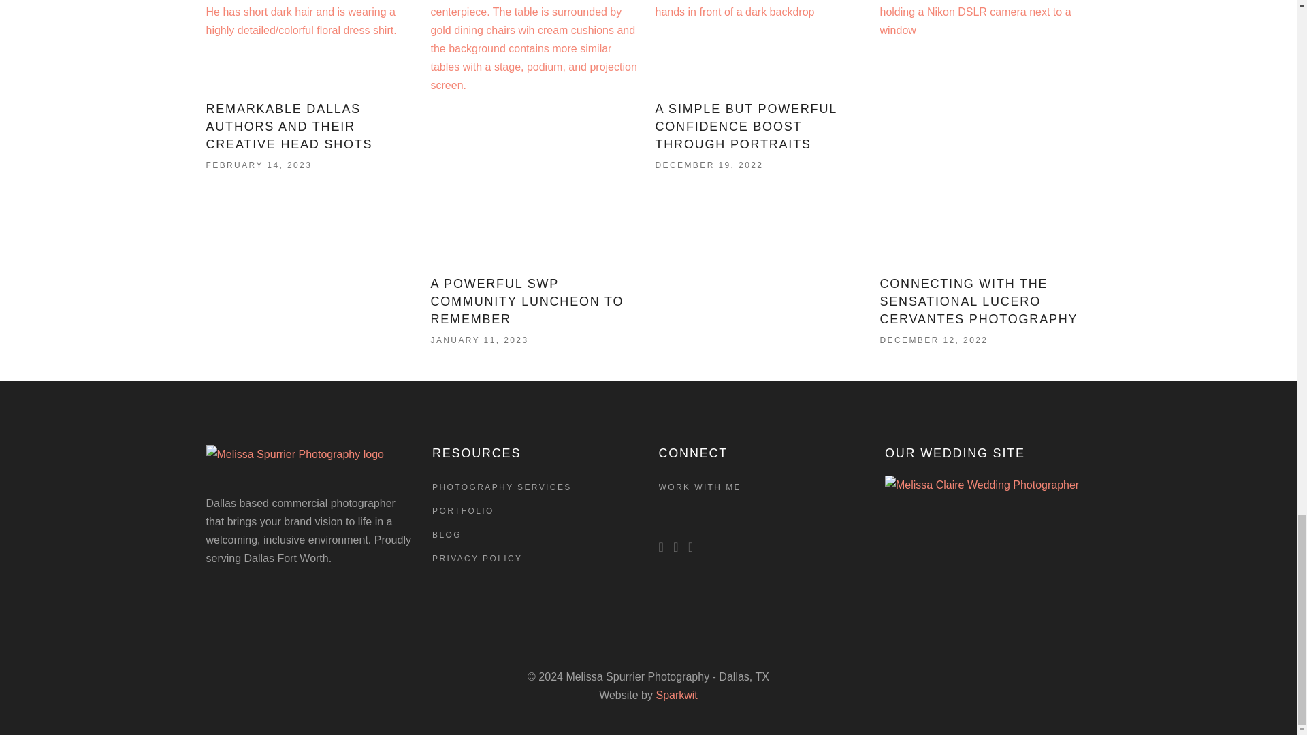  Describe the element at coordinates (526, 301) in the screenshot. I see `A Powerful SWP Community Luncheon to Remember` at that location.